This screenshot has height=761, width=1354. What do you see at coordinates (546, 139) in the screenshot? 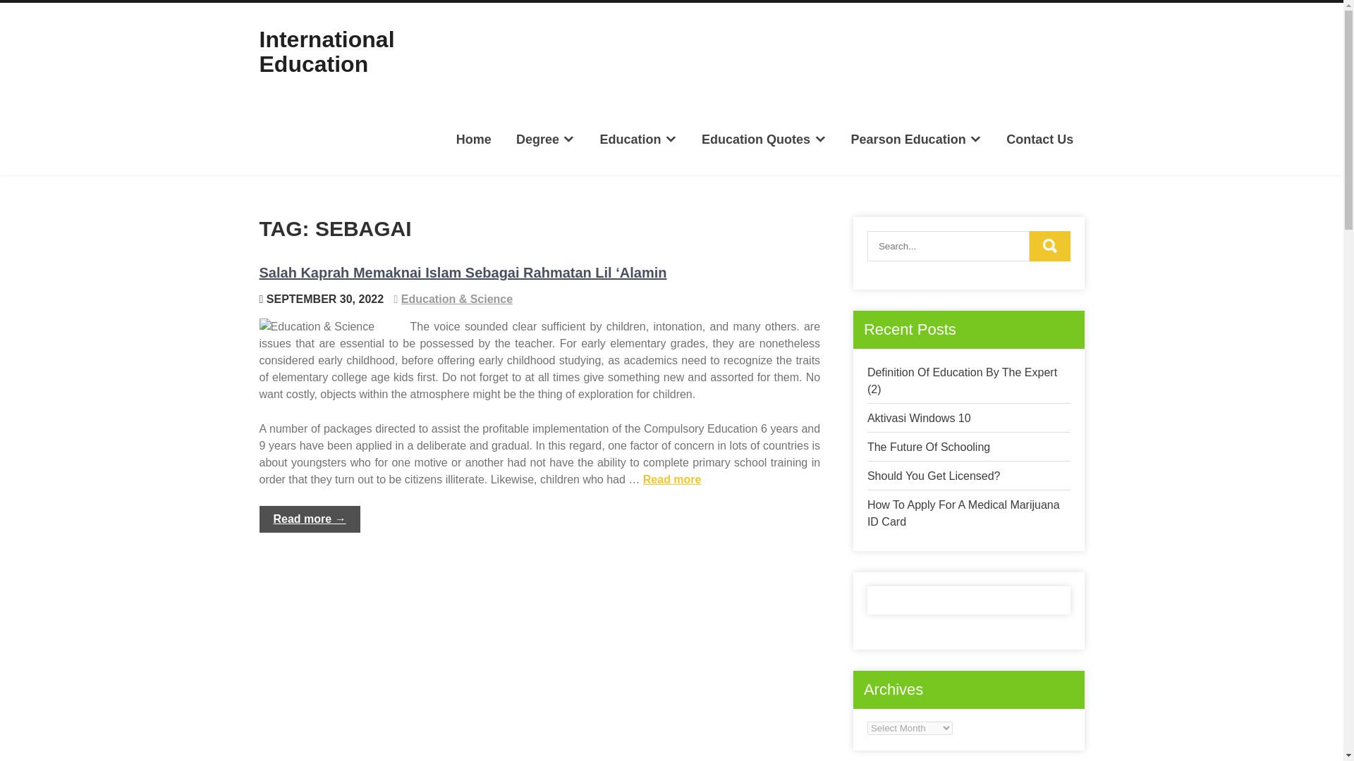
I see `Degree` at bounding box center [546, 139].